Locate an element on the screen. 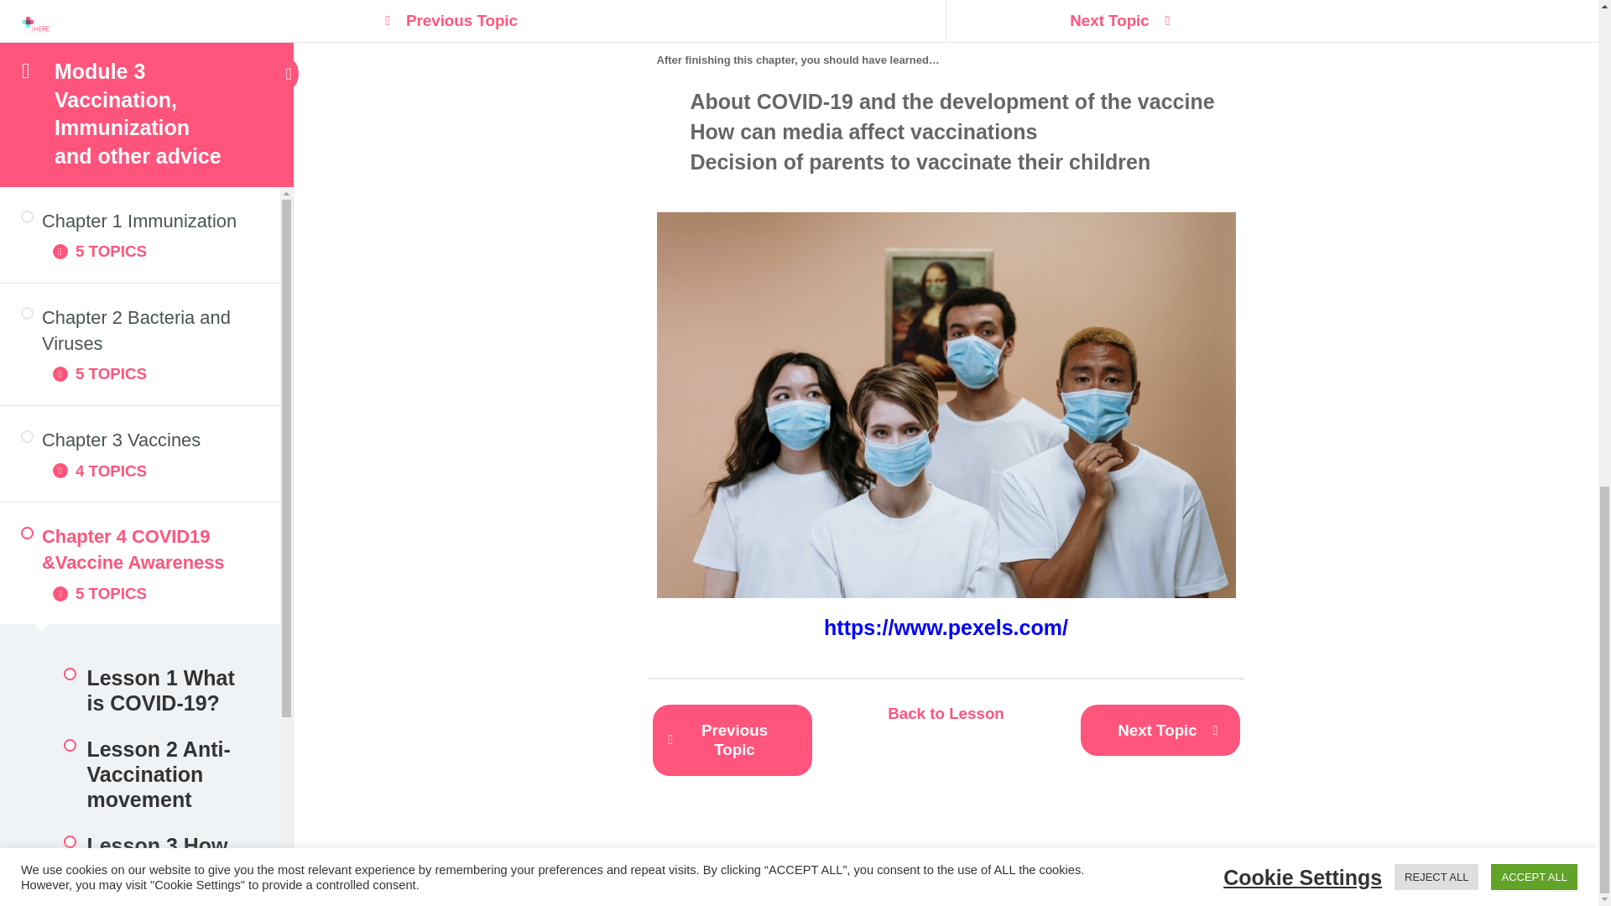  Copyright Disclaimer is located at coordinates (139, 257).